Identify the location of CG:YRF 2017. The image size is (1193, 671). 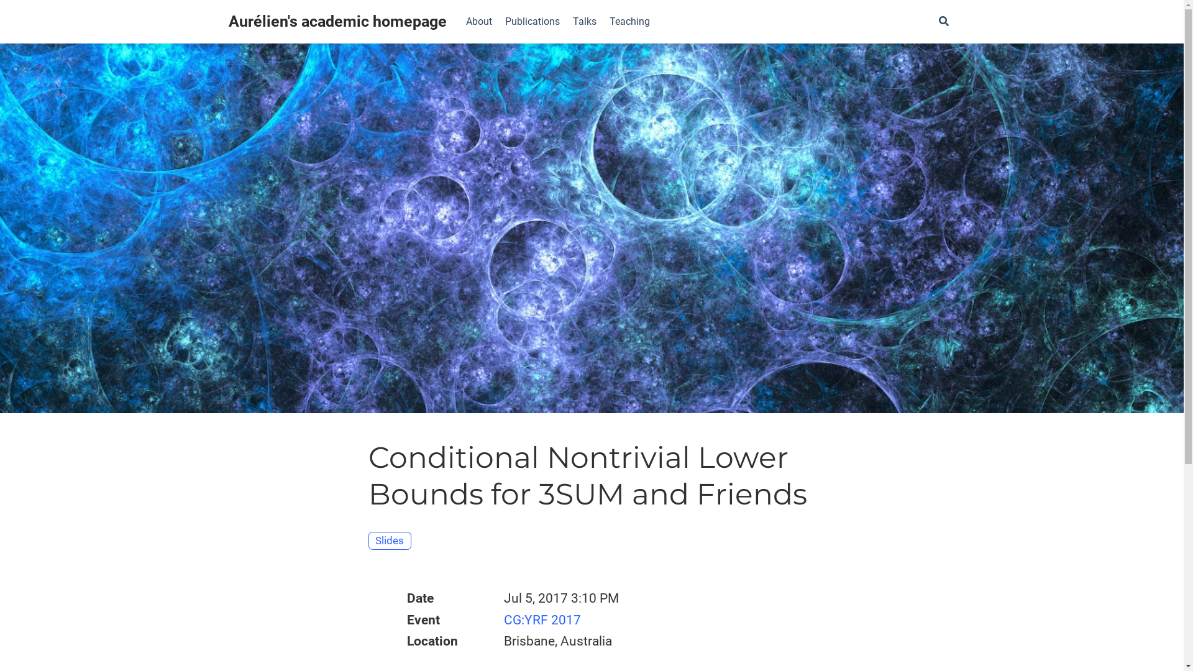
(542, 620).